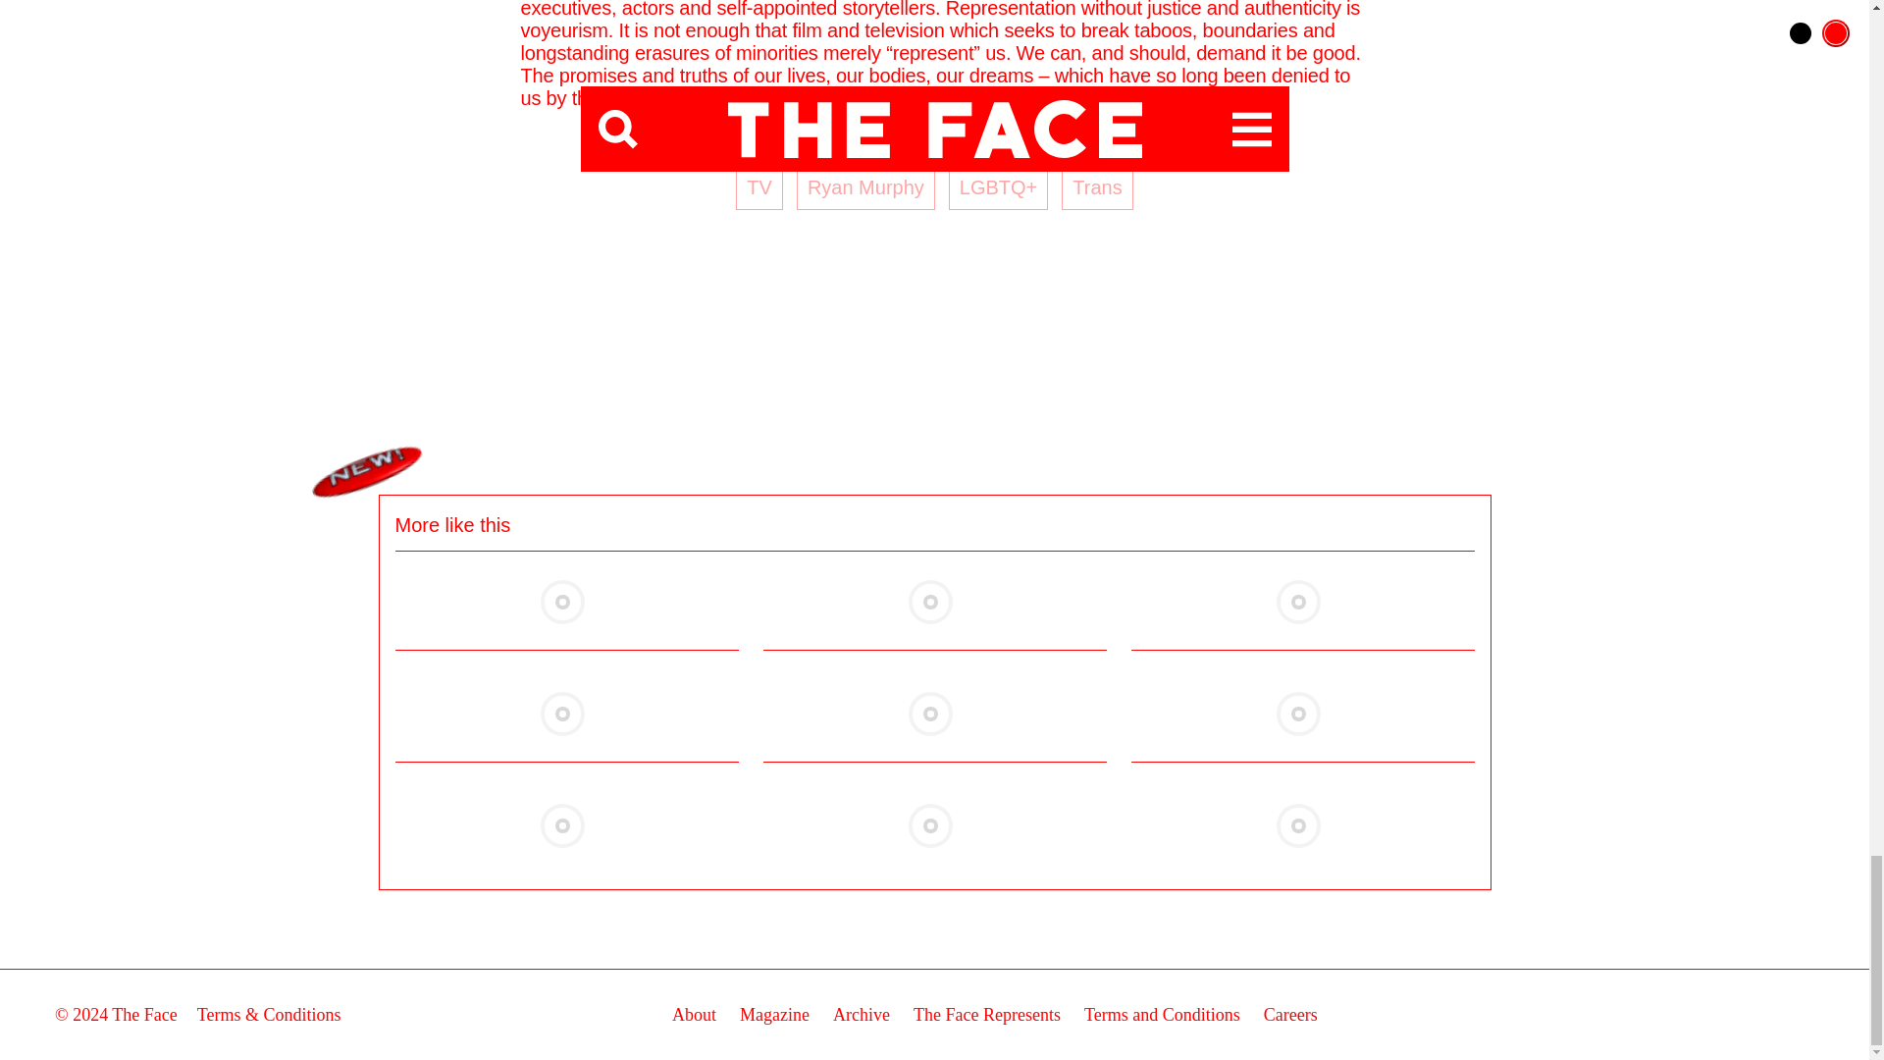  Describe the element at coordinates (694, 1015) in the screenshot. I see `About` at that location.